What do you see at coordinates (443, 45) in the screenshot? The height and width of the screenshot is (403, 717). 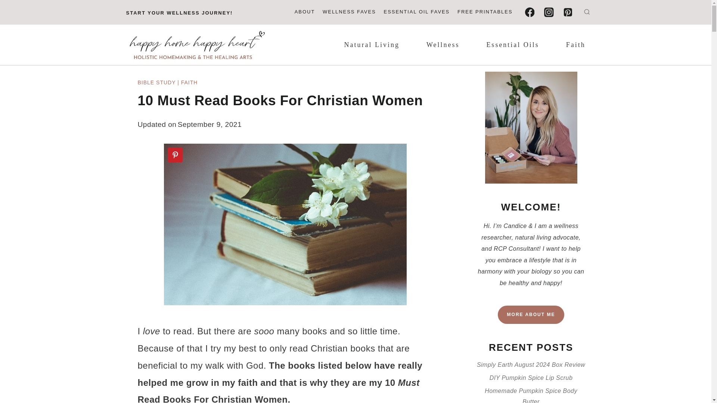 I see `Wellness` at bounding box center [443, 45].